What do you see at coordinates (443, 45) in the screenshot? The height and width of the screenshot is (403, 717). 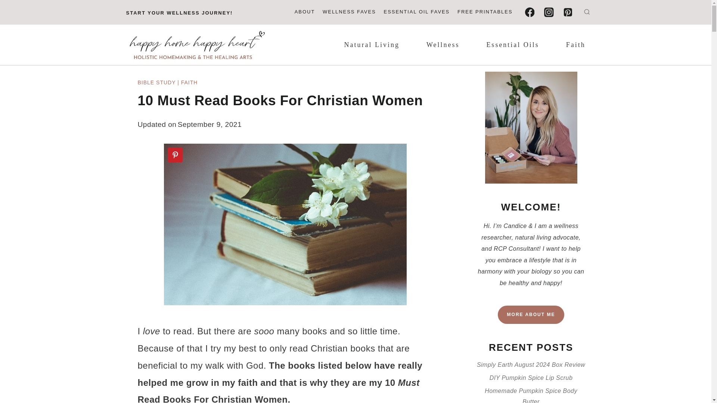 I see `Wellness` at bounding box center [443, 45].